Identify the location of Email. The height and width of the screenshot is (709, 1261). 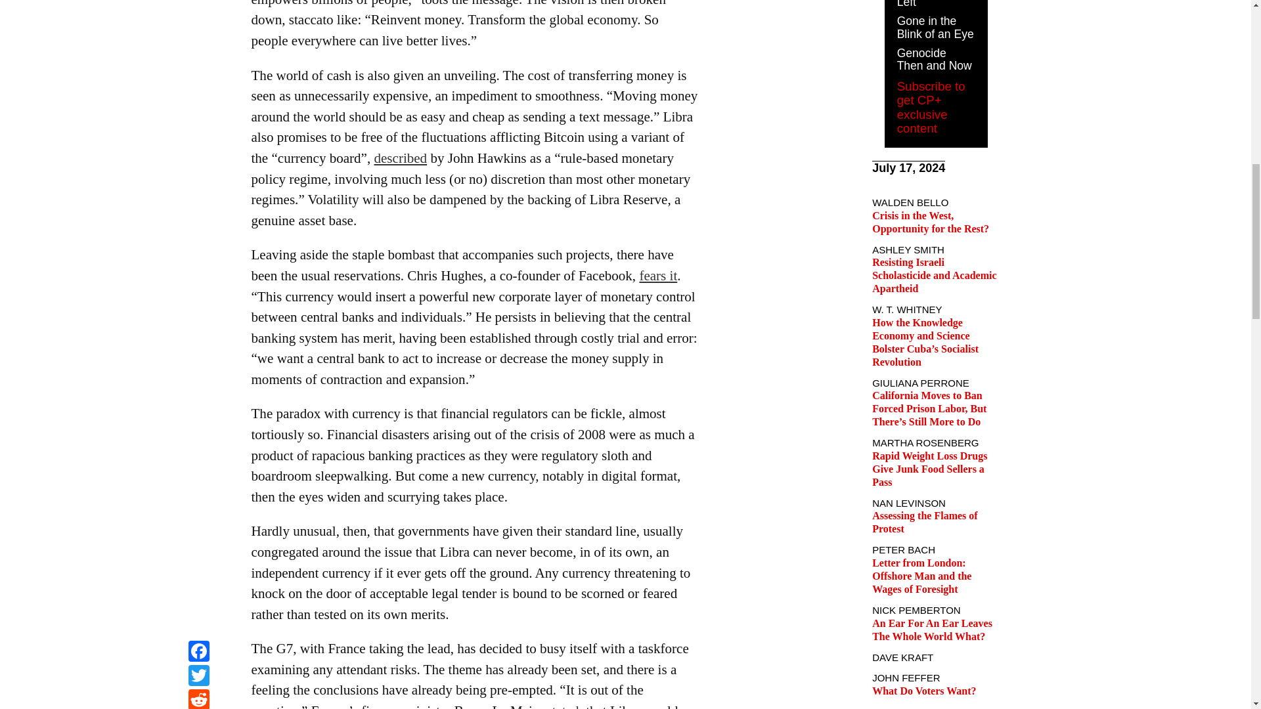
(198, 16).